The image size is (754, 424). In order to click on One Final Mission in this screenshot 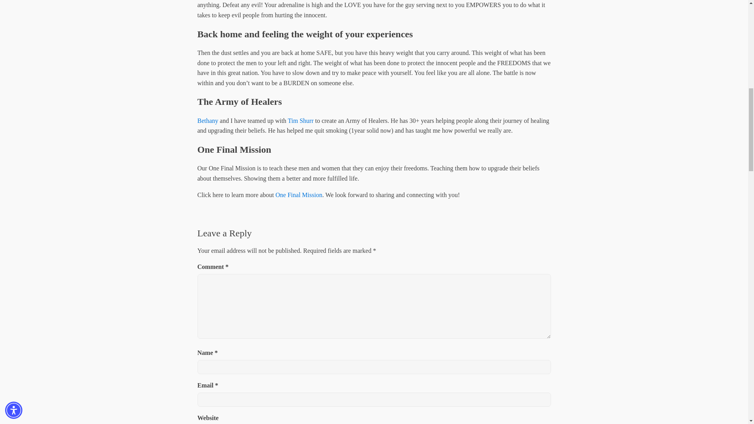, I will do `click(299, 195)`.